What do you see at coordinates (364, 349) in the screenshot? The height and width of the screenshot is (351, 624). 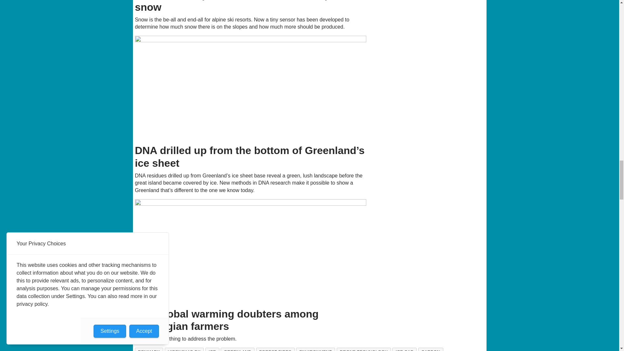 I see `DRONE TECHNOLOGY` at bounding box center [364, 349].